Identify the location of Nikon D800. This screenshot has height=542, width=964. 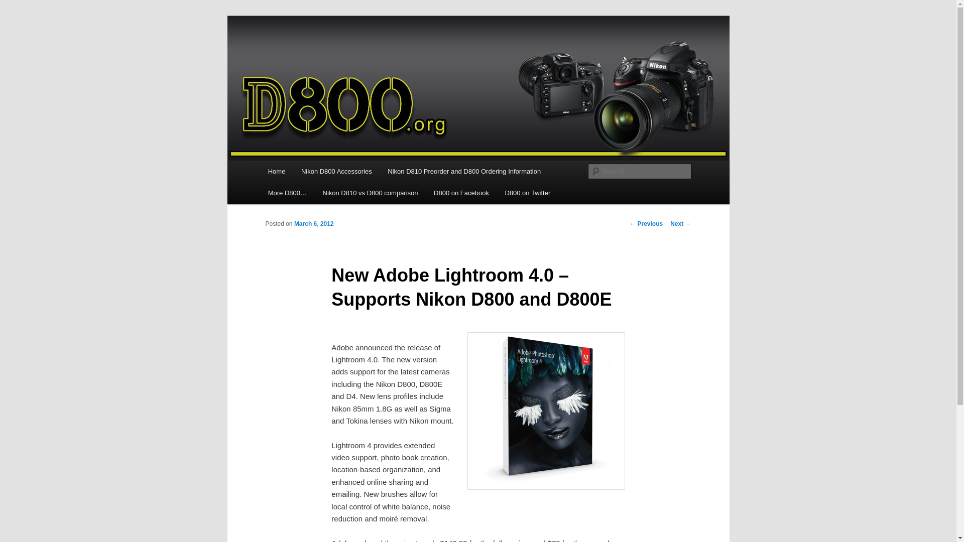
(306, 52).